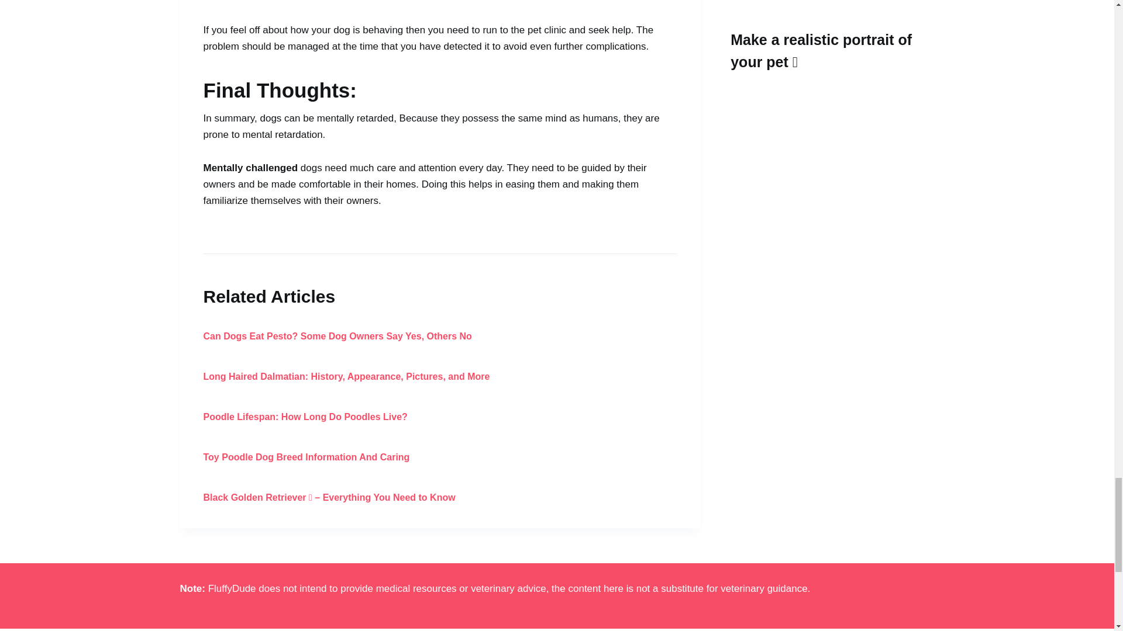 The height and width of the screenshot is (631, 1123). What do you see at coordinates (306, 457) in the screenshot?
I see `Toy Poodle Dog Breed Information And Caring` at bounding box center [306, 457].